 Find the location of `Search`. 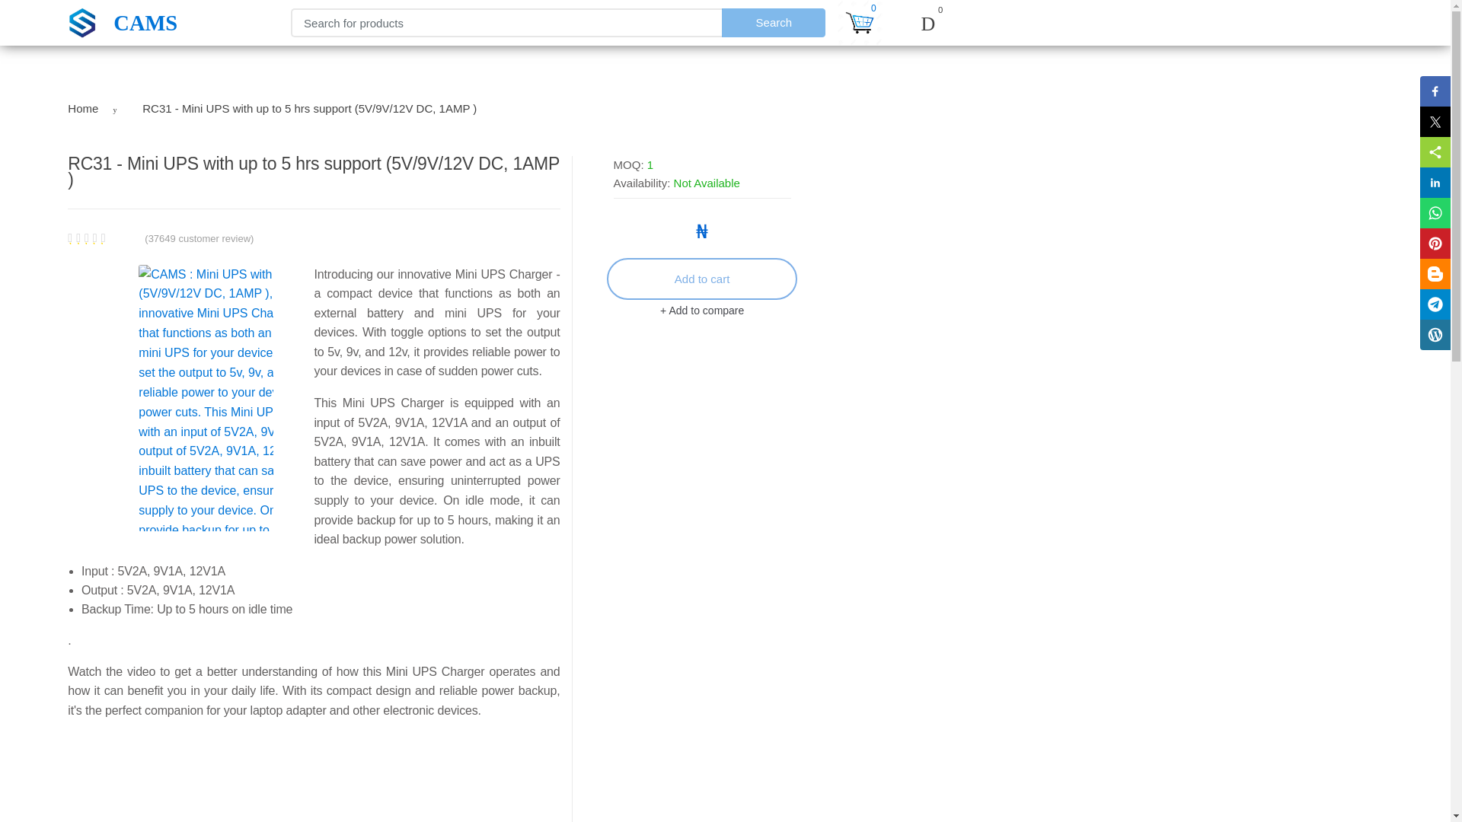

Search is located at coordinates (774, 11).